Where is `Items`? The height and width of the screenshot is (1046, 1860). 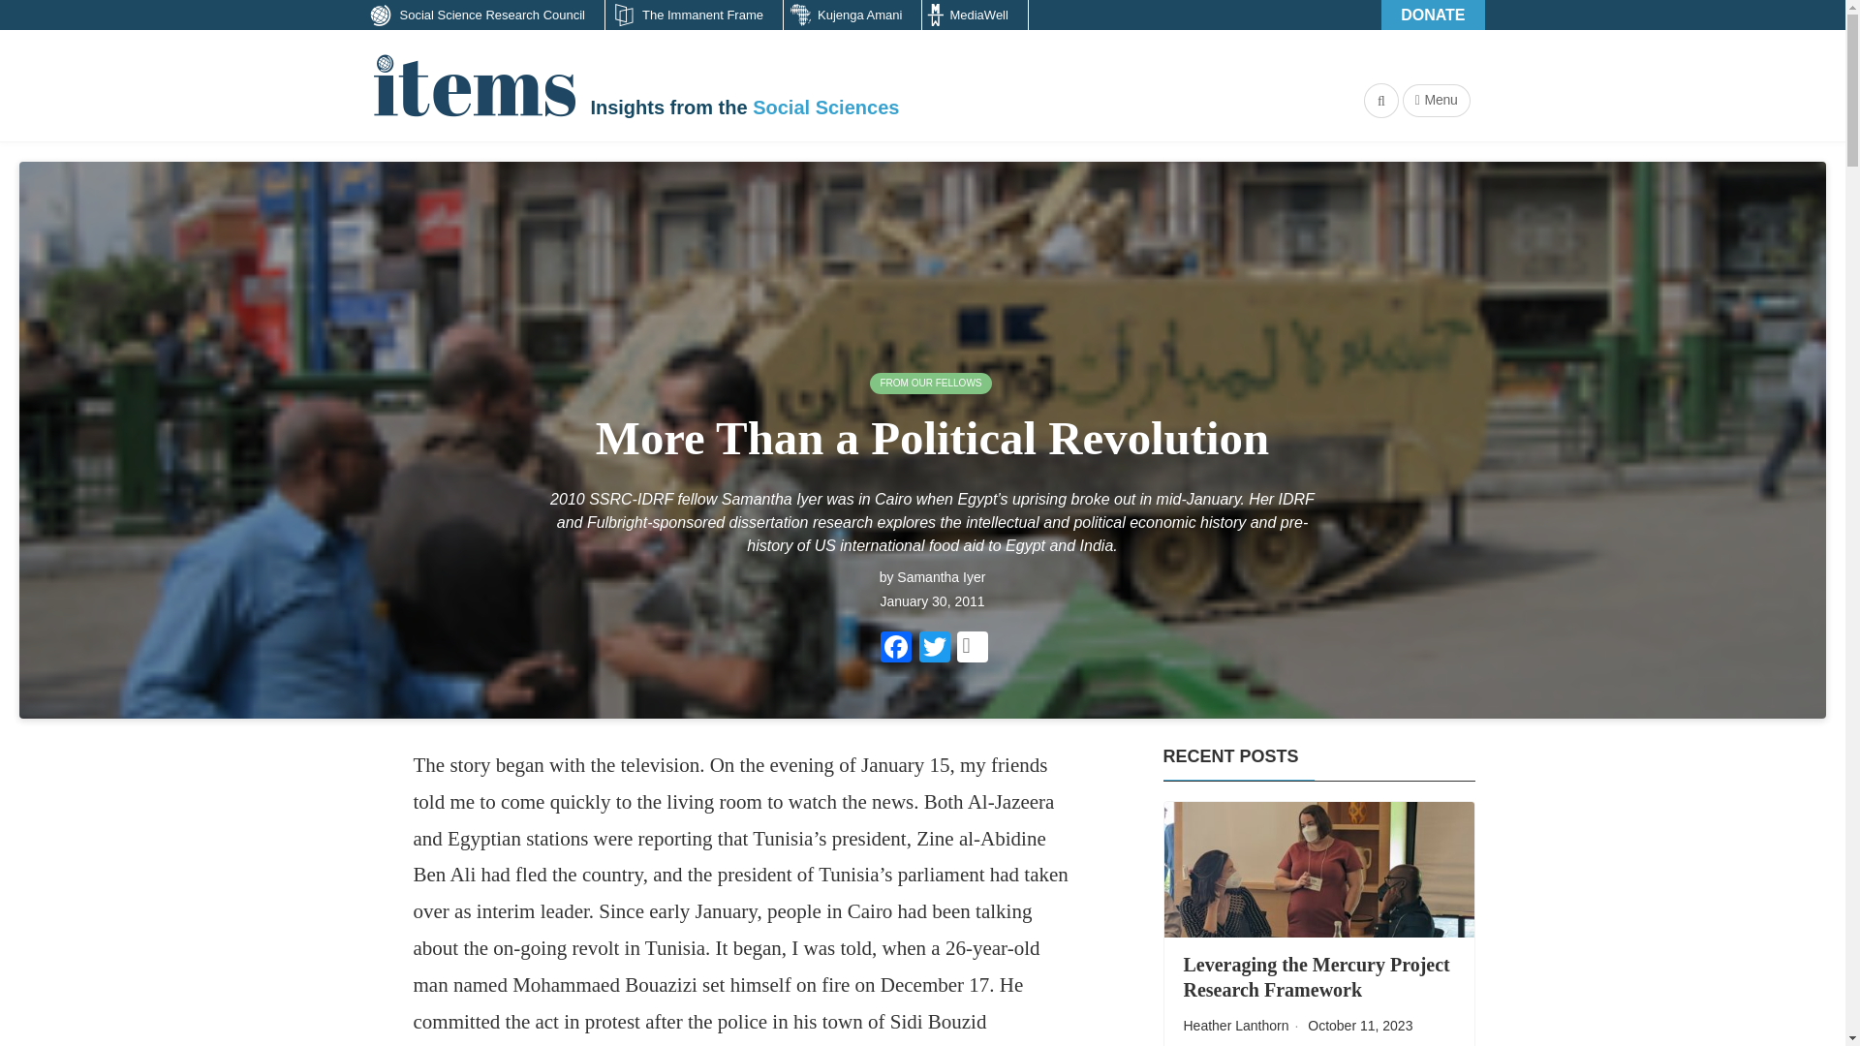
Items is located at coordinates (473, 85).